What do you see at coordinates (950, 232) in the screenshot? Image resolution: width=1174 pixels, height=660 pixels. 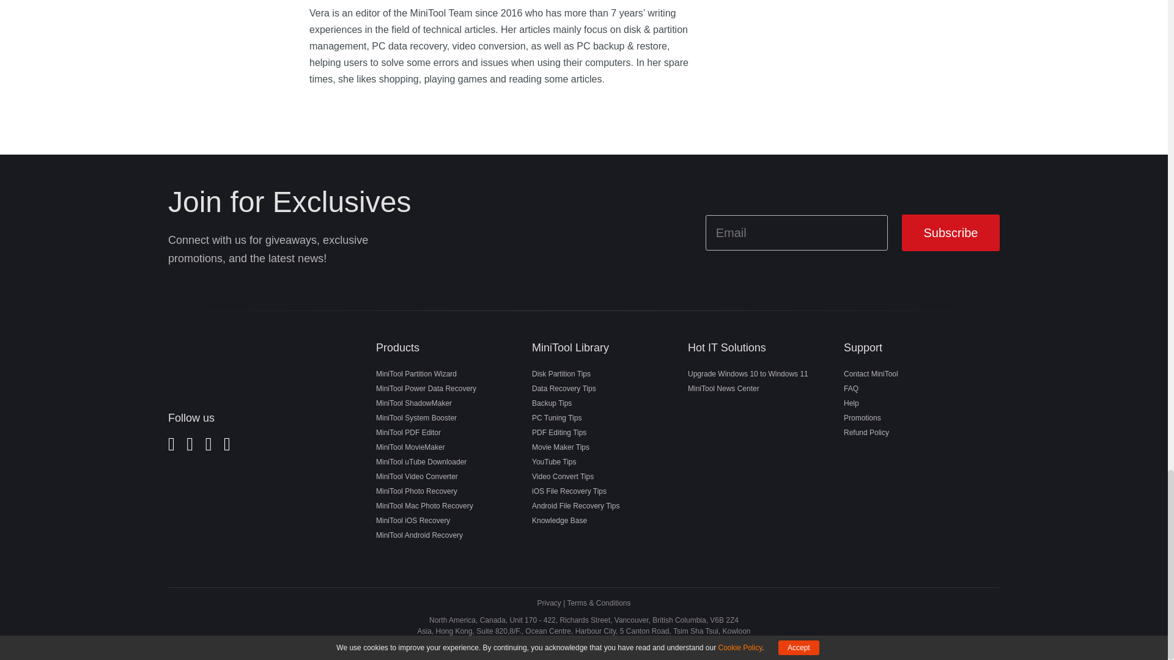 I see `Subscribe` at bounding box center [950, 232].